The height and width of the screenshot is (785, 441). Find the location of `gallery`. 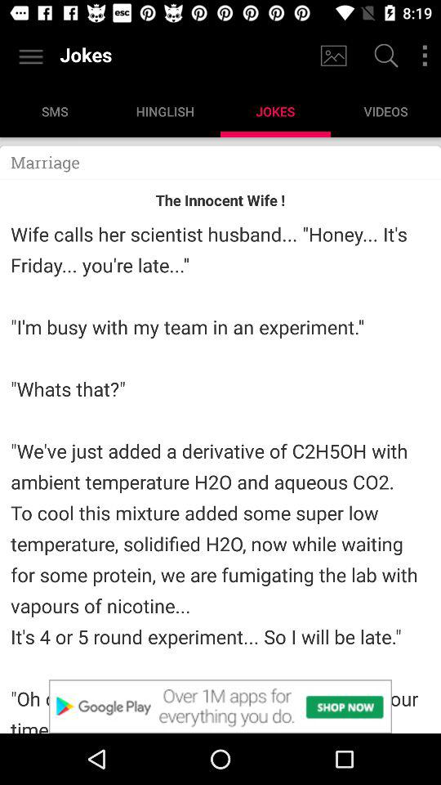

gallery is located at coordinates (333, 56).